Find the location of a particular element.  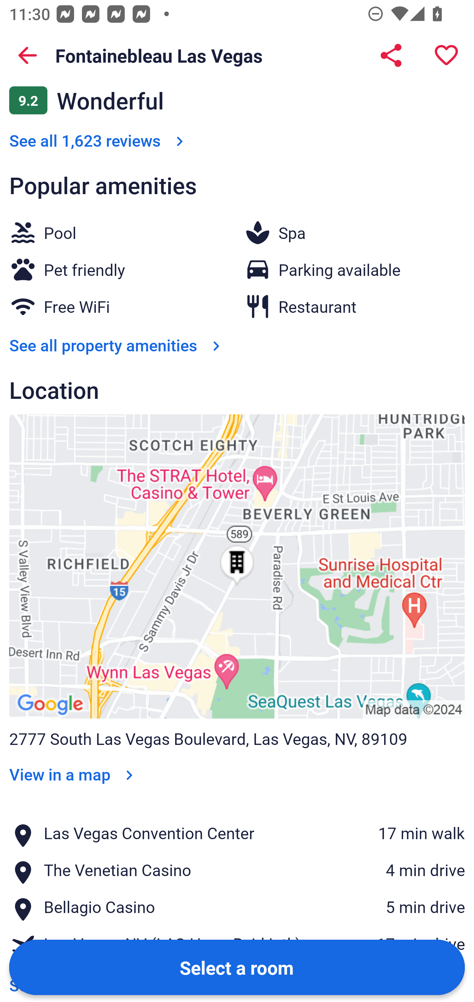

Share Fontainebleau Las Vegas is located at coordinates (391, 55).